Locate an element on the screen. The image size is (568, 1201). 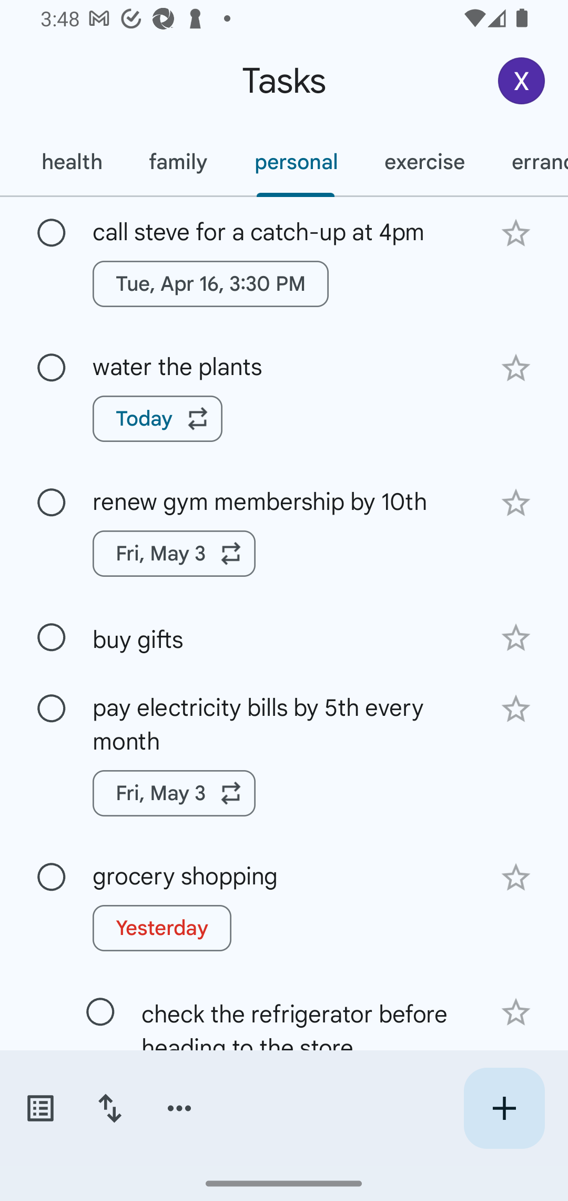
Switch task lists is located at coordinates (40, 1108).